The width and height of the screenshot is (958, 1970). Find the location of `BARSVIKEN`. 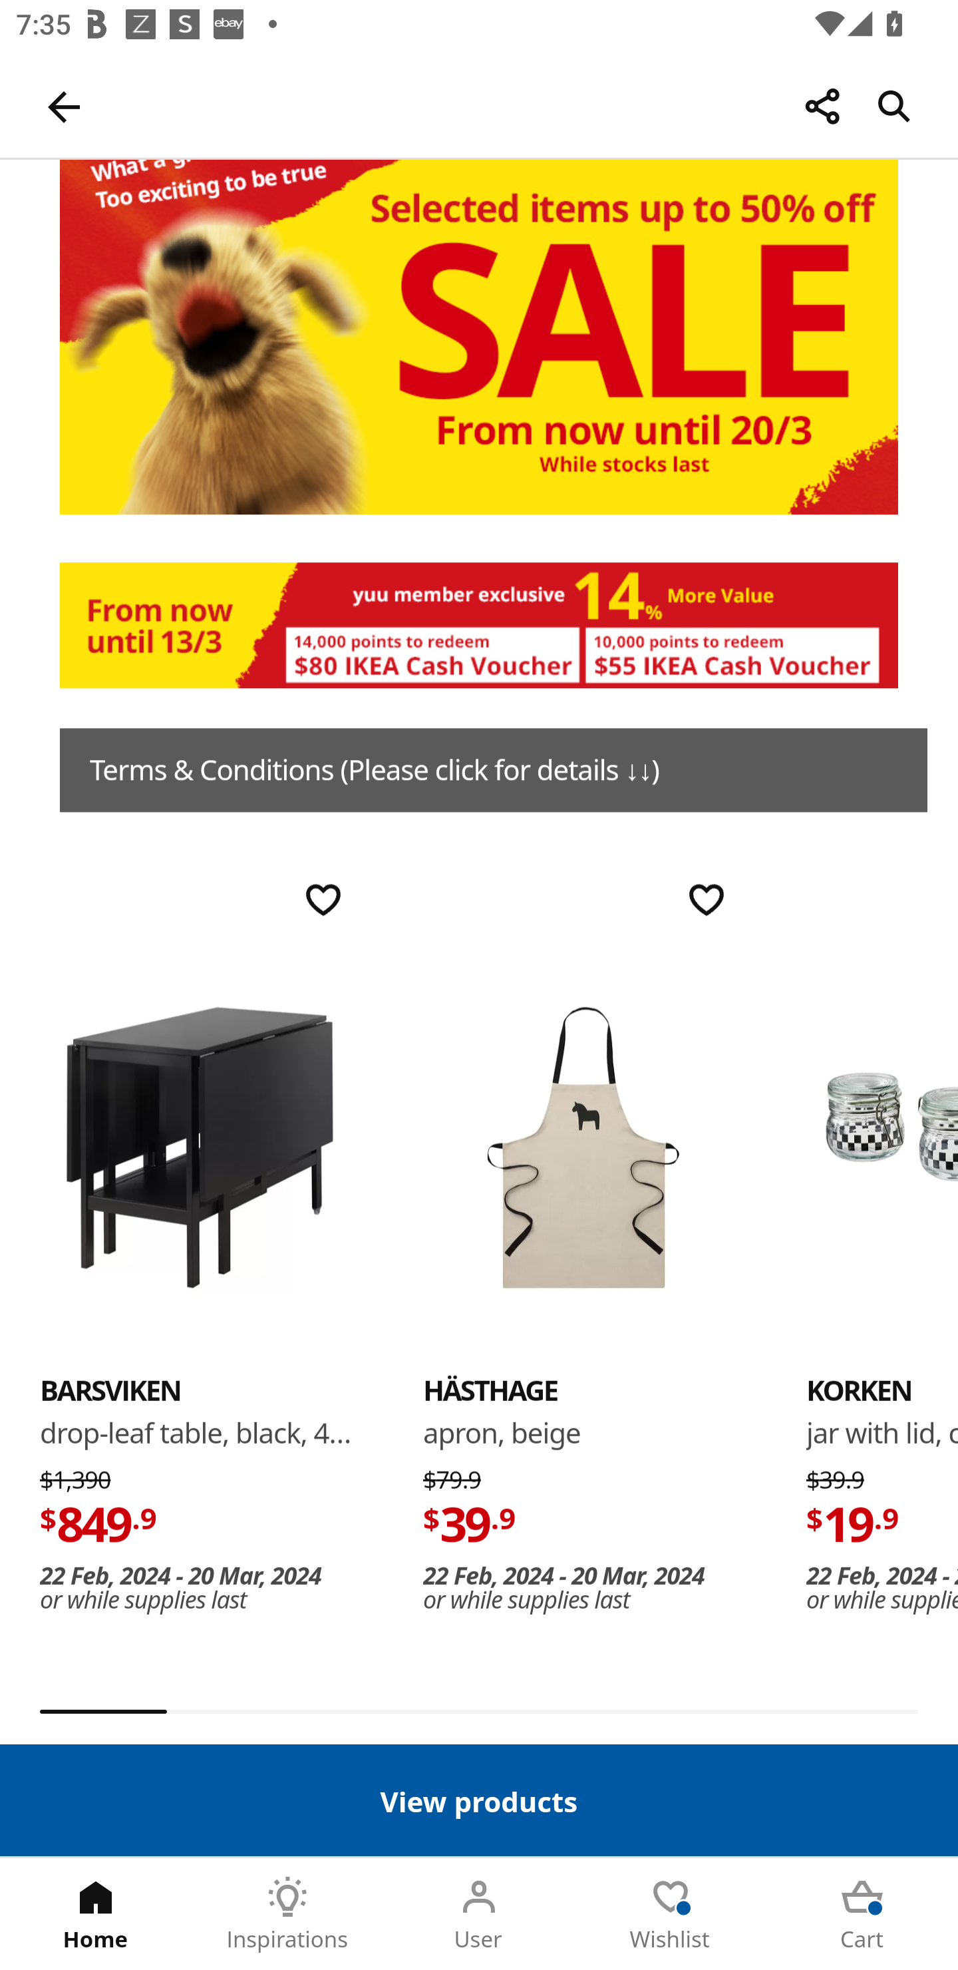

BARSVIKEN is located at coordinates (110, 1391).